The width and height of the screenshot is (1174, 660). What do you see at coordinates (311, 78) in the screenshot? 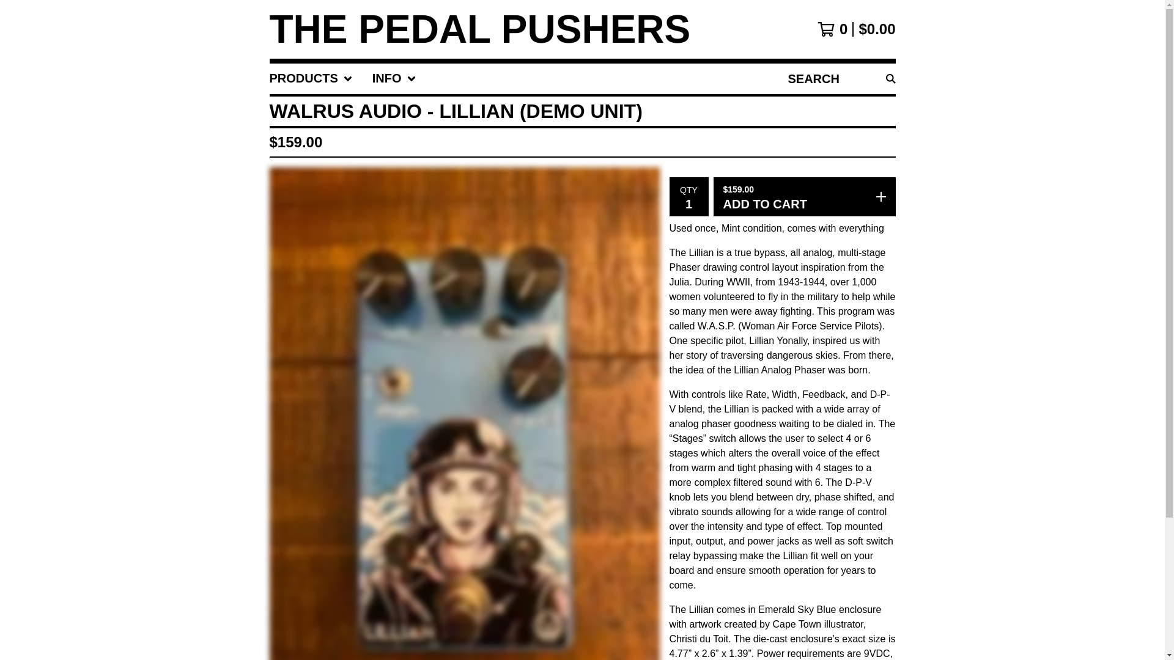
I see `PRODUCTS` at bounding box center [311, 78].